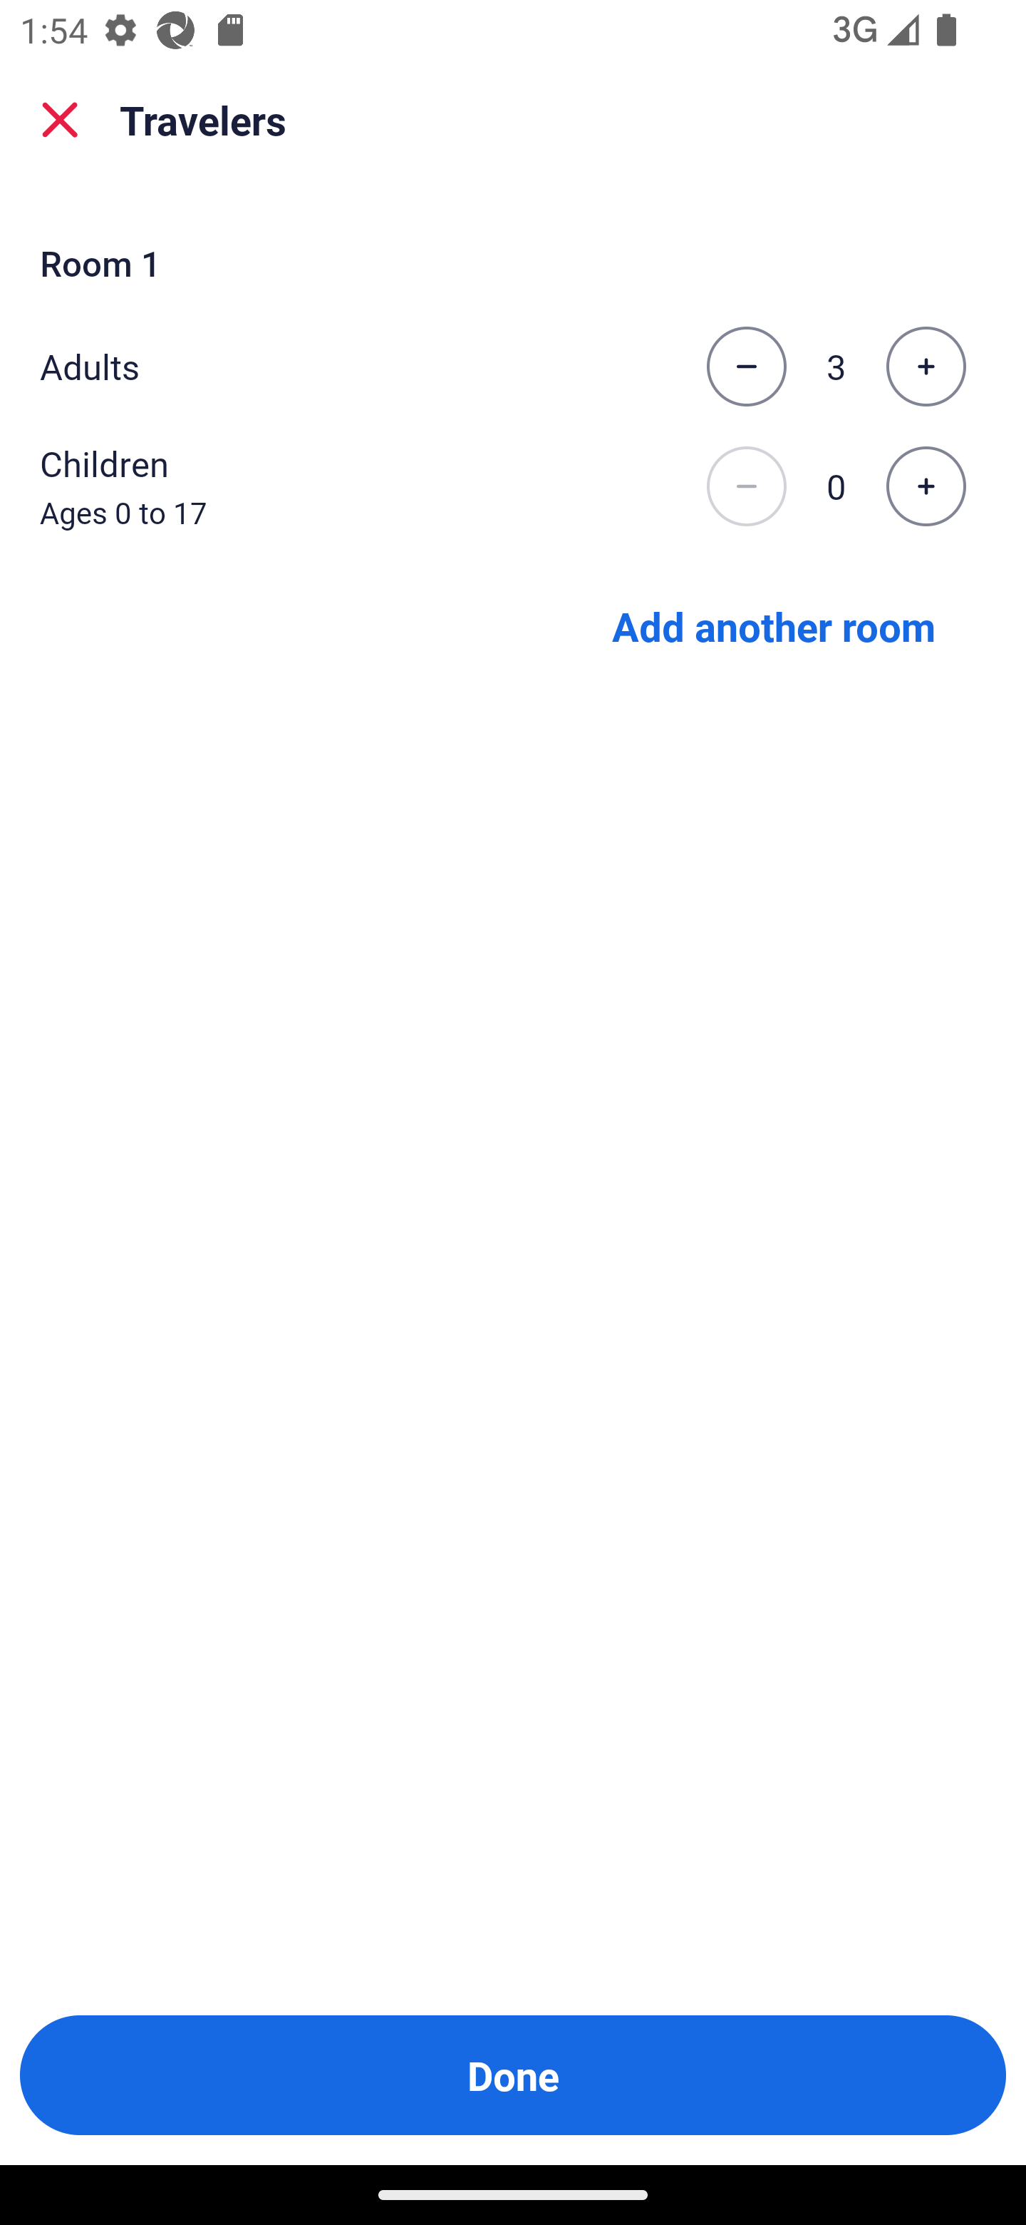  What do you see at coordinates (746, 487) in the screenshot?
I see `Decrease the number of children` at bounding box center [746, 487].